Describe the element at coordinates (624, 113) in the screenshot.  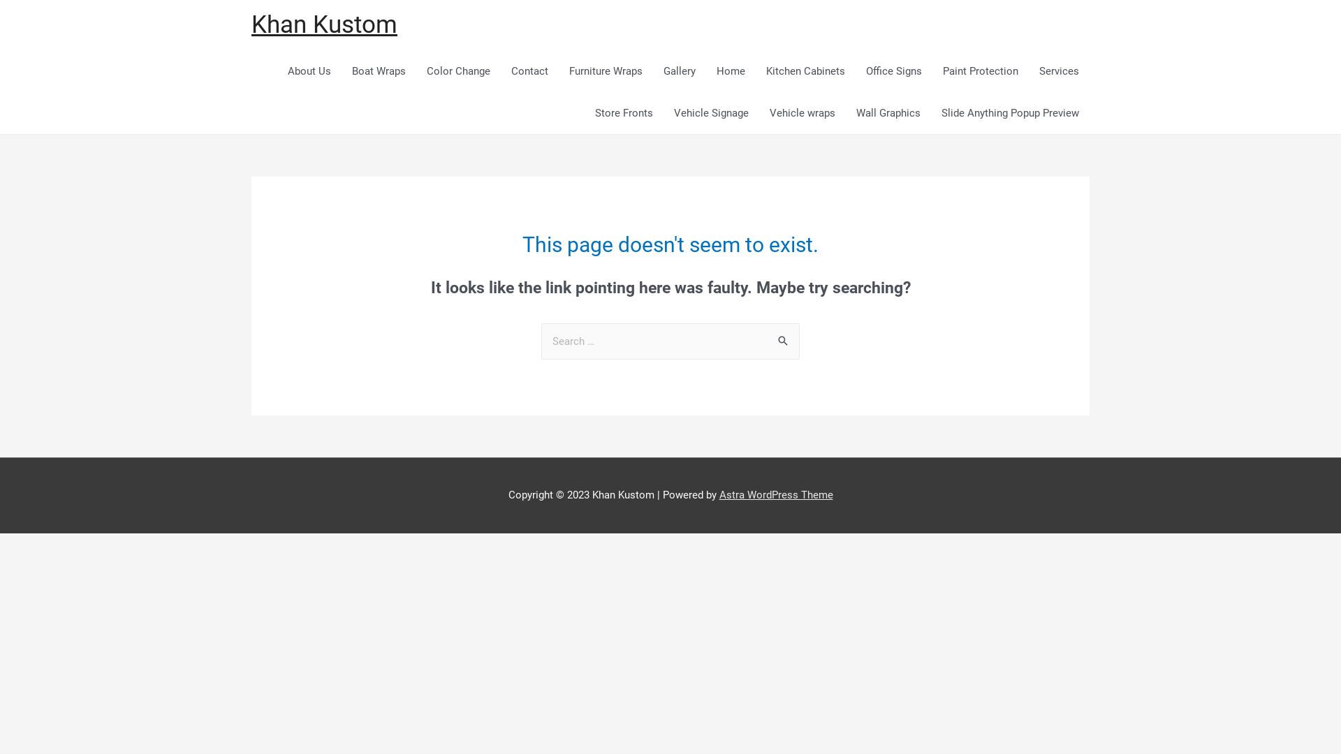
I see `Store Fronts` at that location.